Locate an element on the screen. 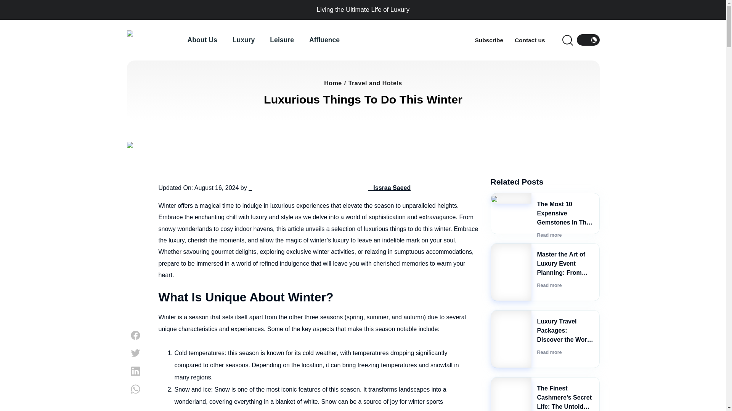 The height and width of the screenshot is (411, 732).     Issraa Saeed is located at coordinates (329, 188).